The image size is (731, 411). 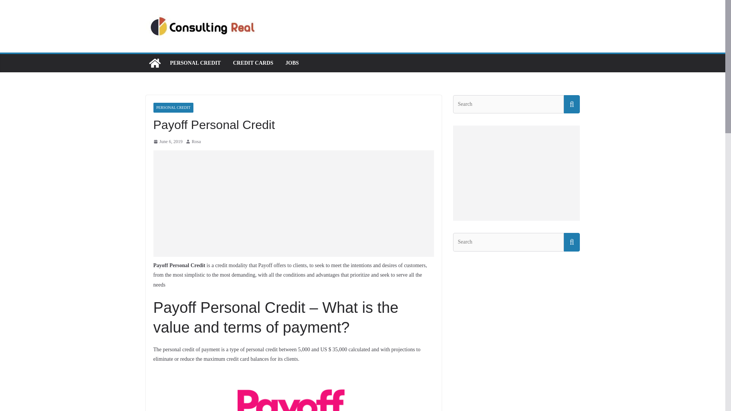 I want to click on Advertisement, so click(x=293, y=204).